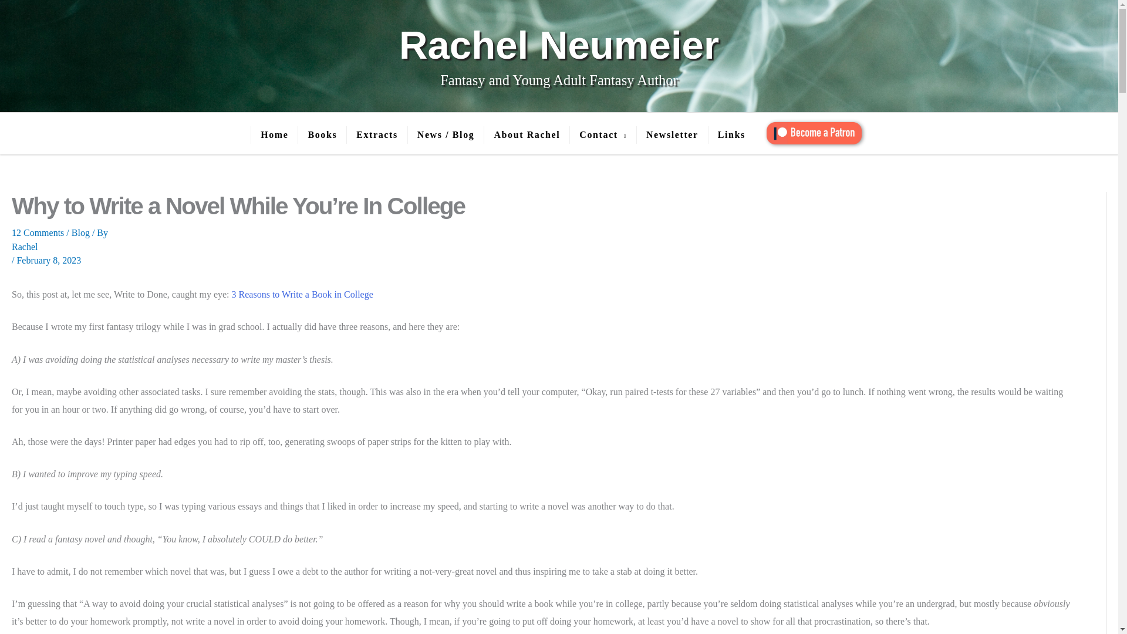 Image resolution: width=1127 pixels, height=634 pixels. Describe the element at coordinates (81, 232) in the screenshot. I see `Blog` at that location.